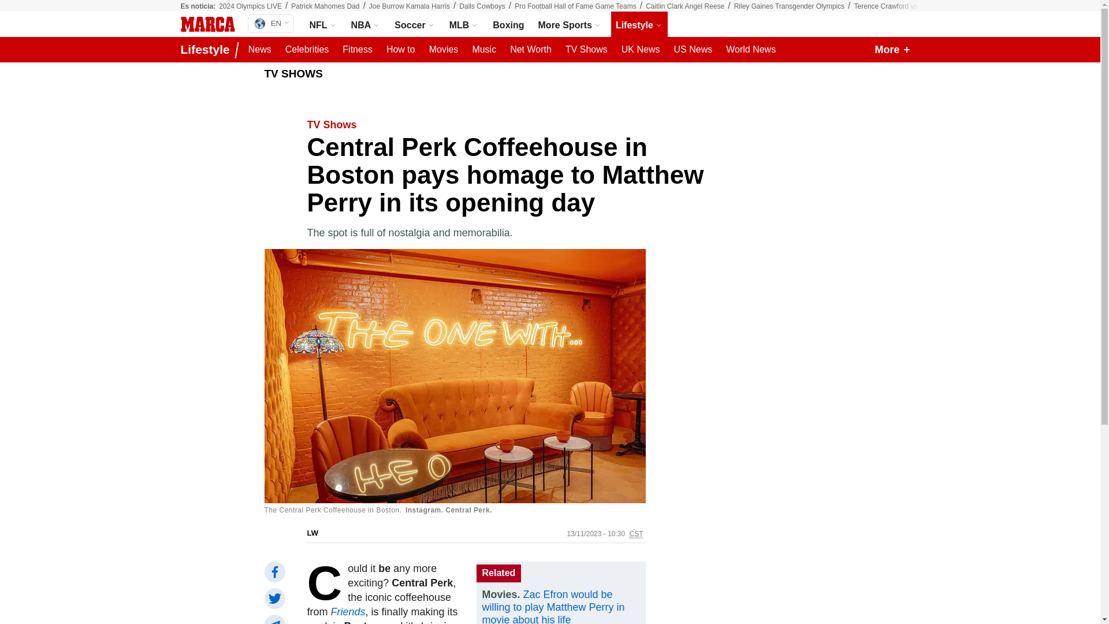 Image resolution: width=1109 pixels, height=624 pixels. What do you see at coordinates (260, 50) in the screenshot?
I see `News` at bounding box center [260, 50].